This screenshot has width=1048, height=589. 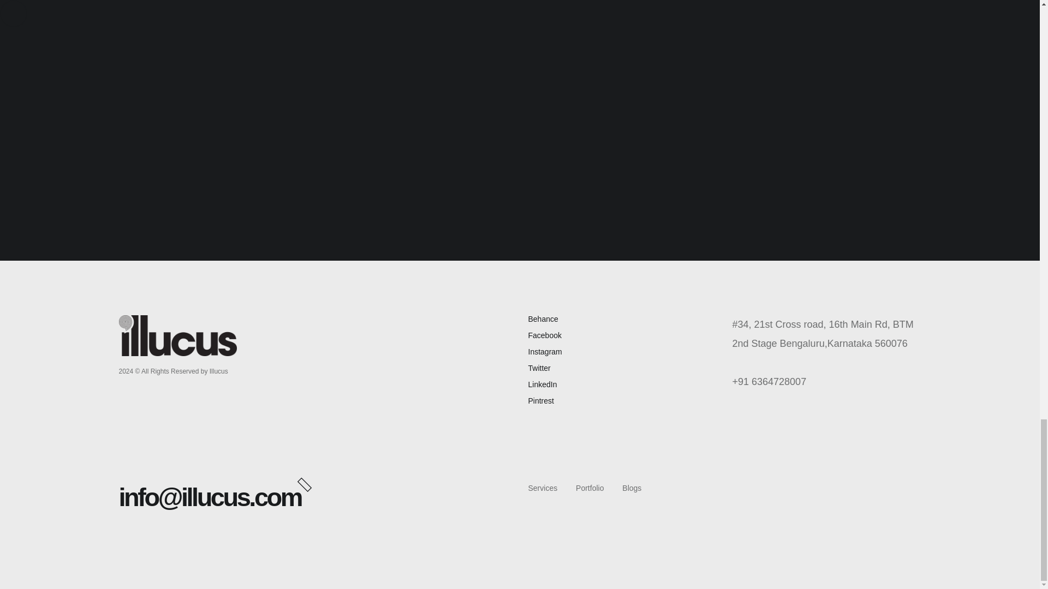 I want to click on Services, so click(x=543, y=488).